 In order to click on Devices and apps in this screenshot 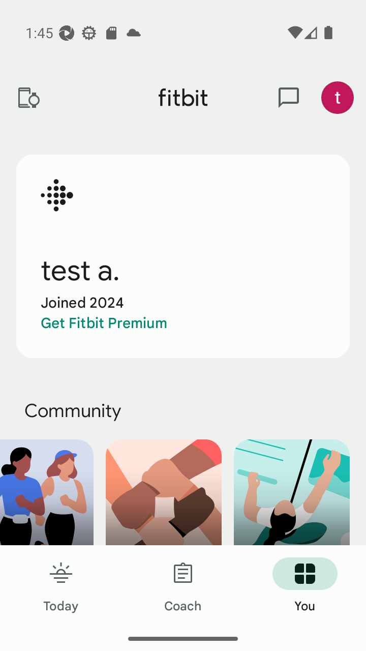, I will do `click(28, 98)`.